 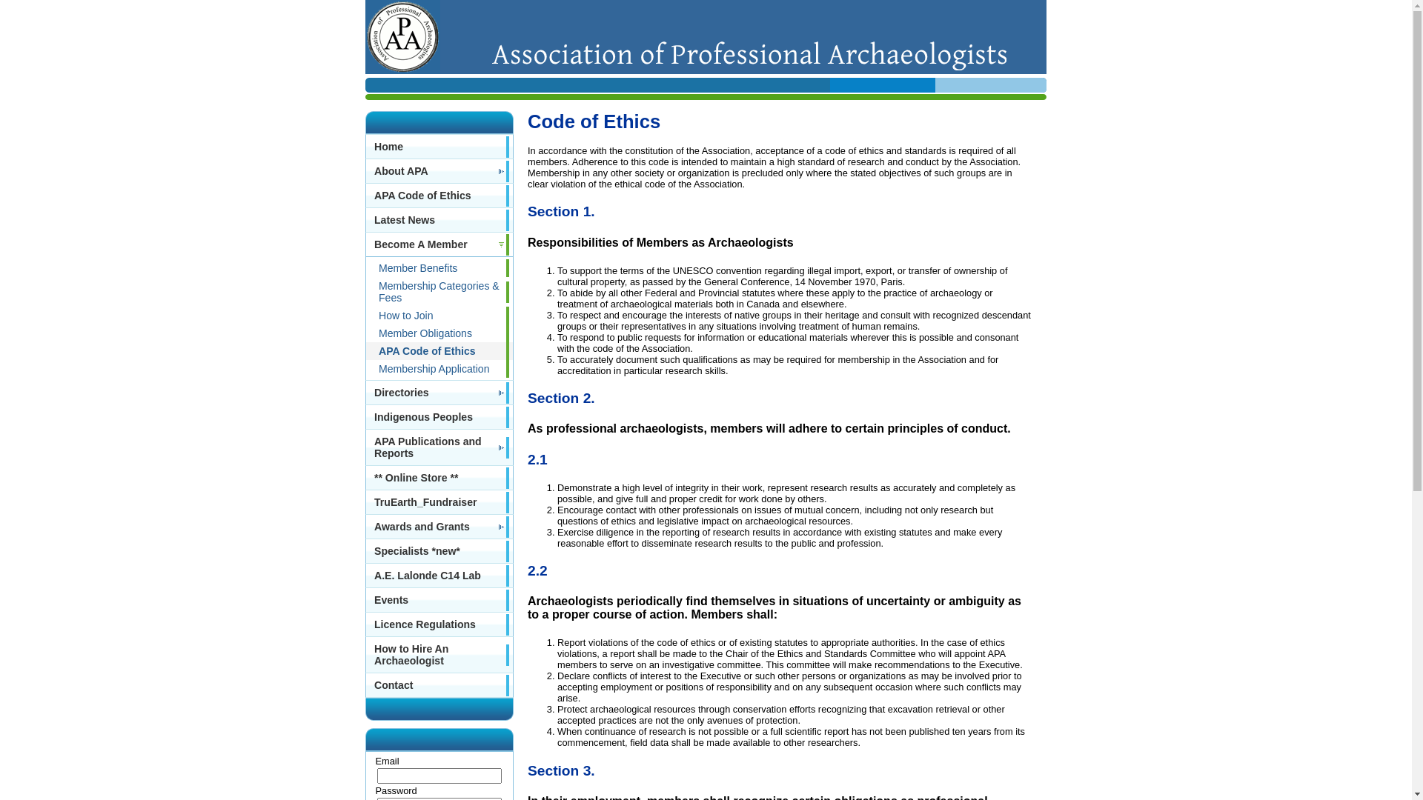 I want to click on Membership Categories & Fees, so click(x=439, y=292).